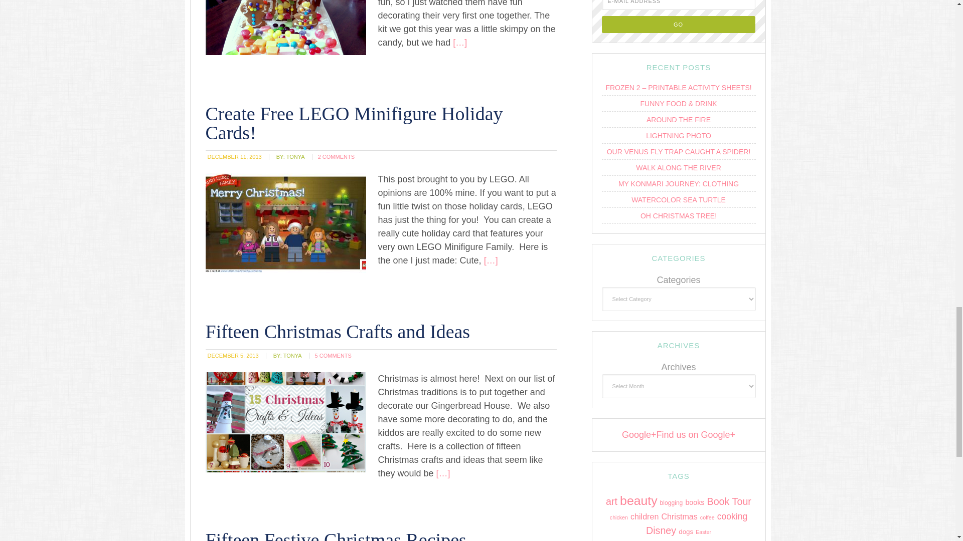 The height and width of the screenshot is (541, 963). I want to click on Go, so click(678, 24).